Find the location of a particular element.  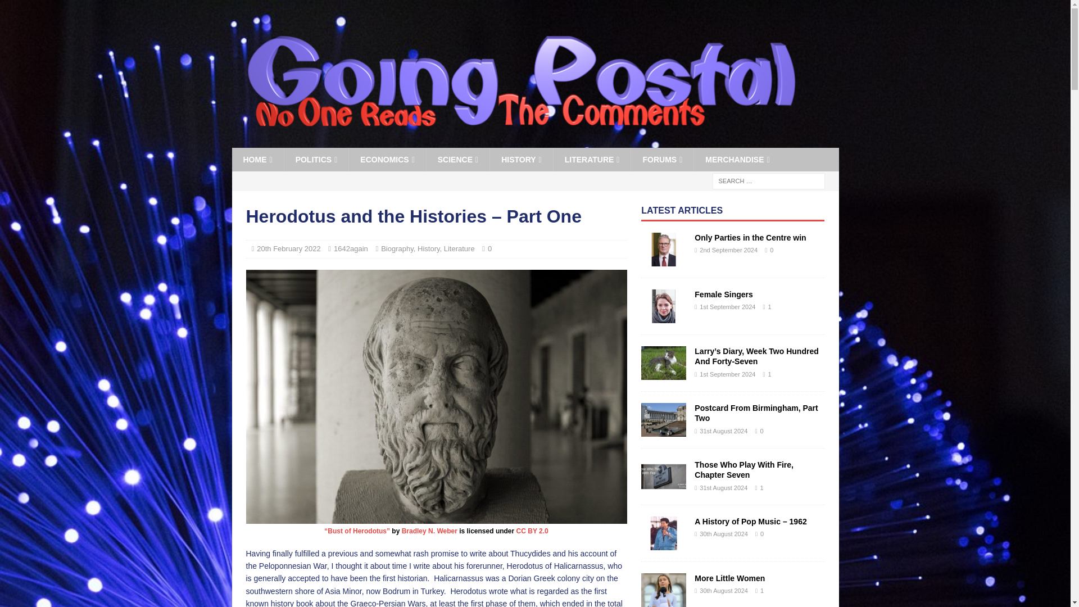

POLITICS is located at coordinates (316, 160).